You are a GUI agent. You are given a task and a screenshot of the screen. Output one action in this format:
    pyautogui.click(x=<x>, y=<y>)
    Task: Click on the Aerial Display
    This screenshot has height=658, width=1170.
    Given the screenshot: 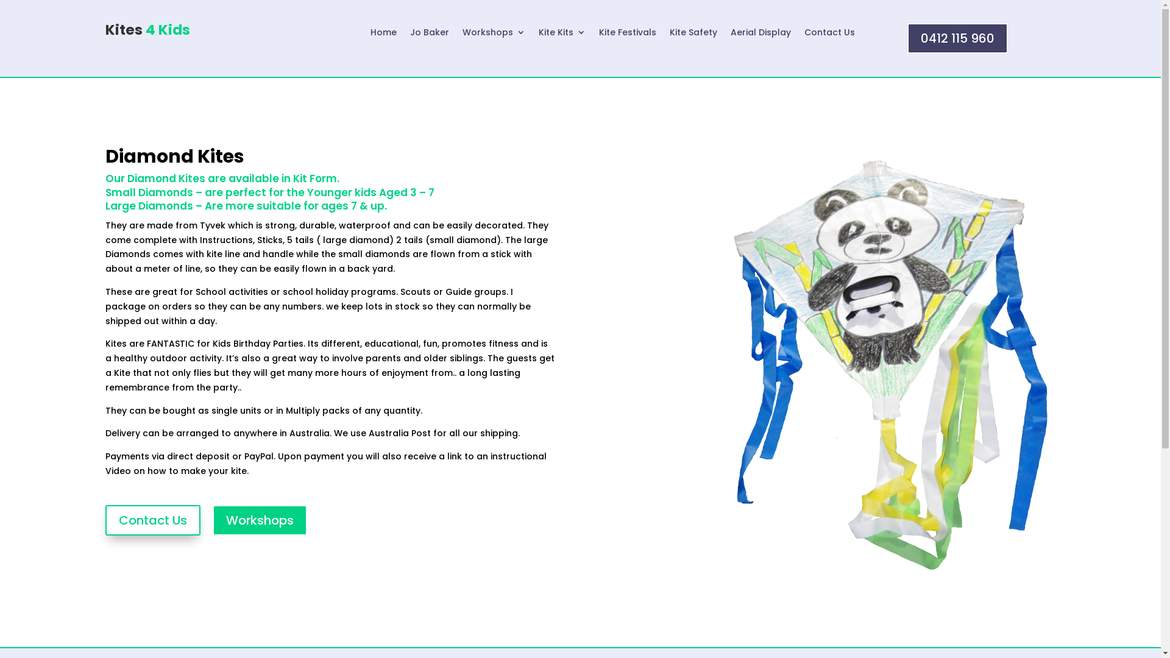 What is the action you would take?
    pyautogui.click(x=760, y=35)
    